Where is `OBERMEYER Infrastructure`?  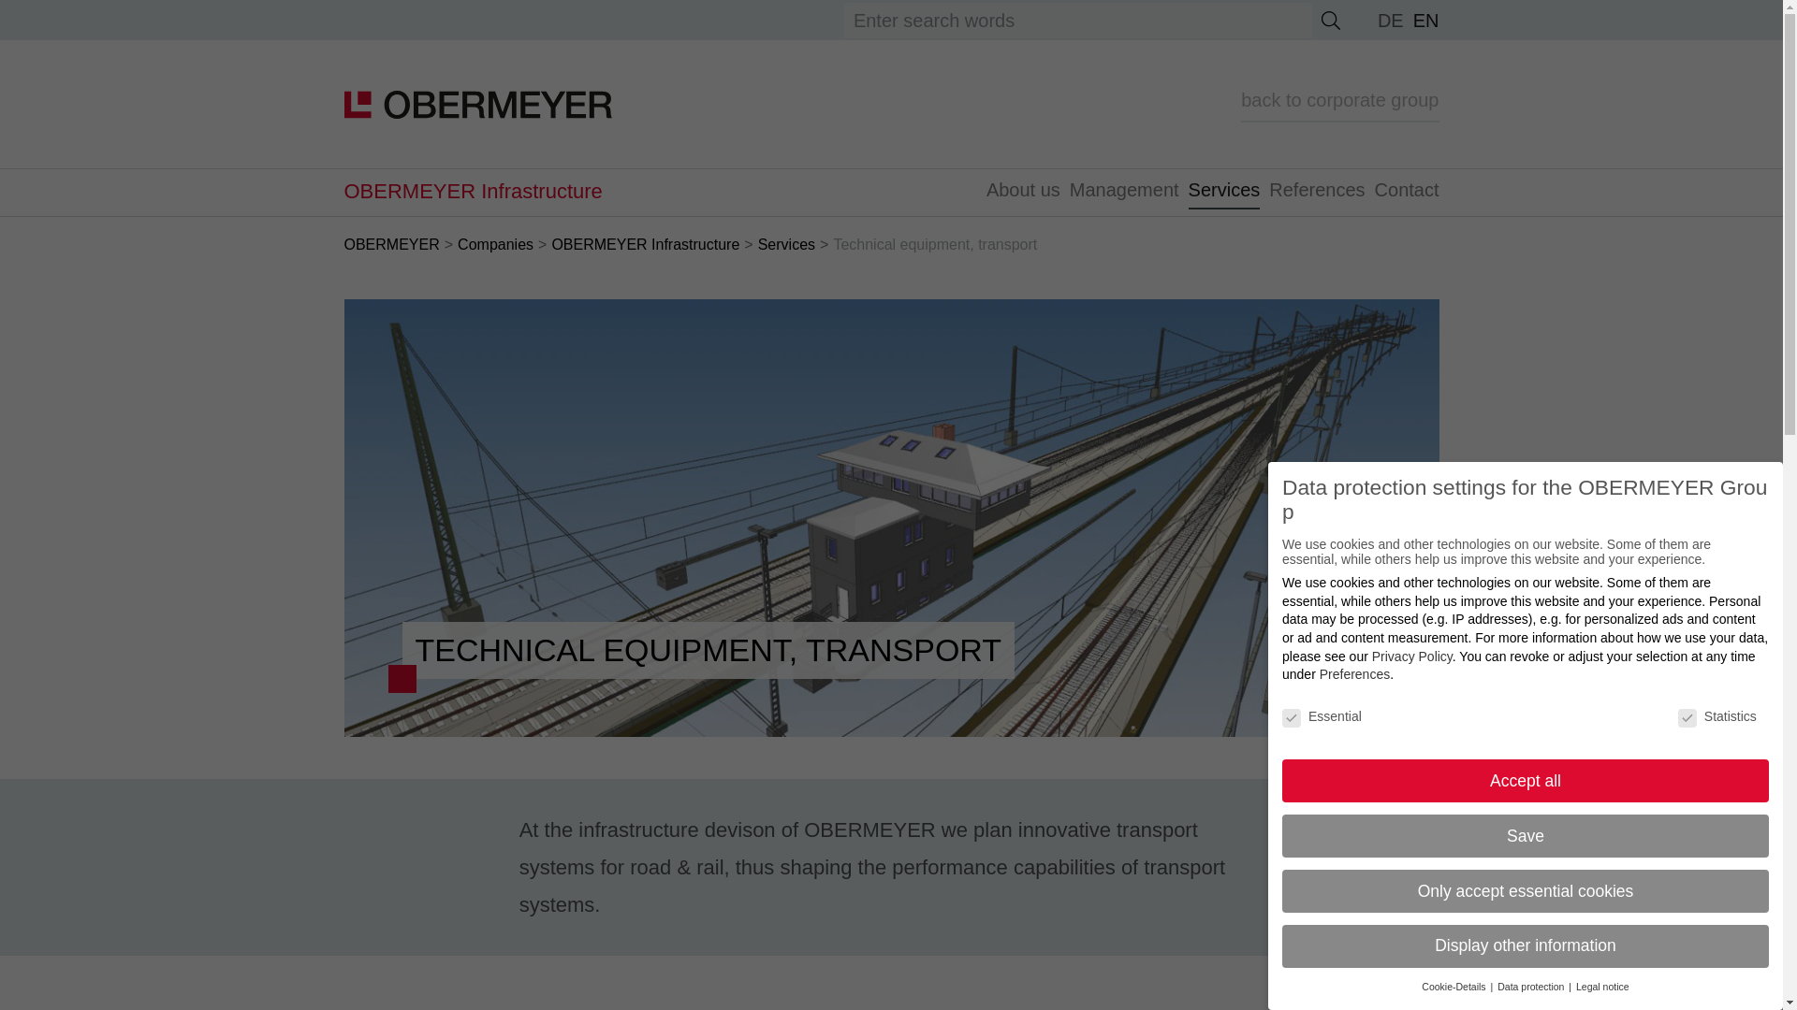
OBERMEYER Infrastructure is located at coordinates (645, 244).